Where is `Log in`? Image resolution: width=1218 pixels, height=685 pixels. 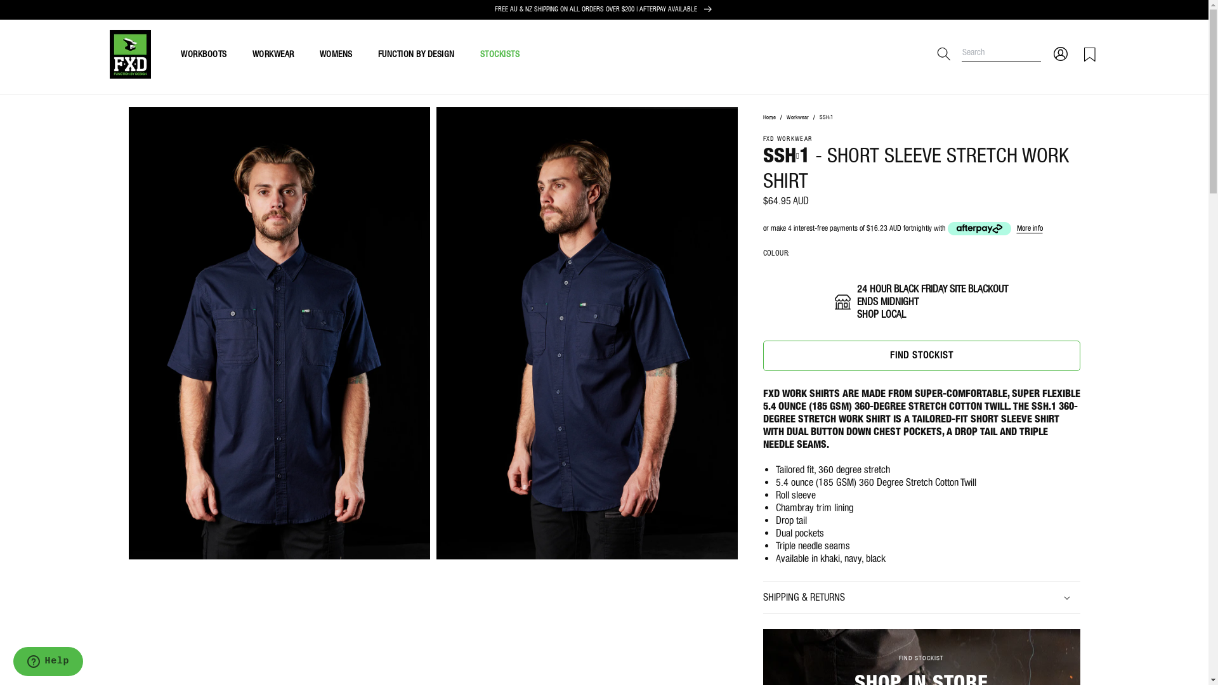 Log in is located at coordinates (1060, 54).